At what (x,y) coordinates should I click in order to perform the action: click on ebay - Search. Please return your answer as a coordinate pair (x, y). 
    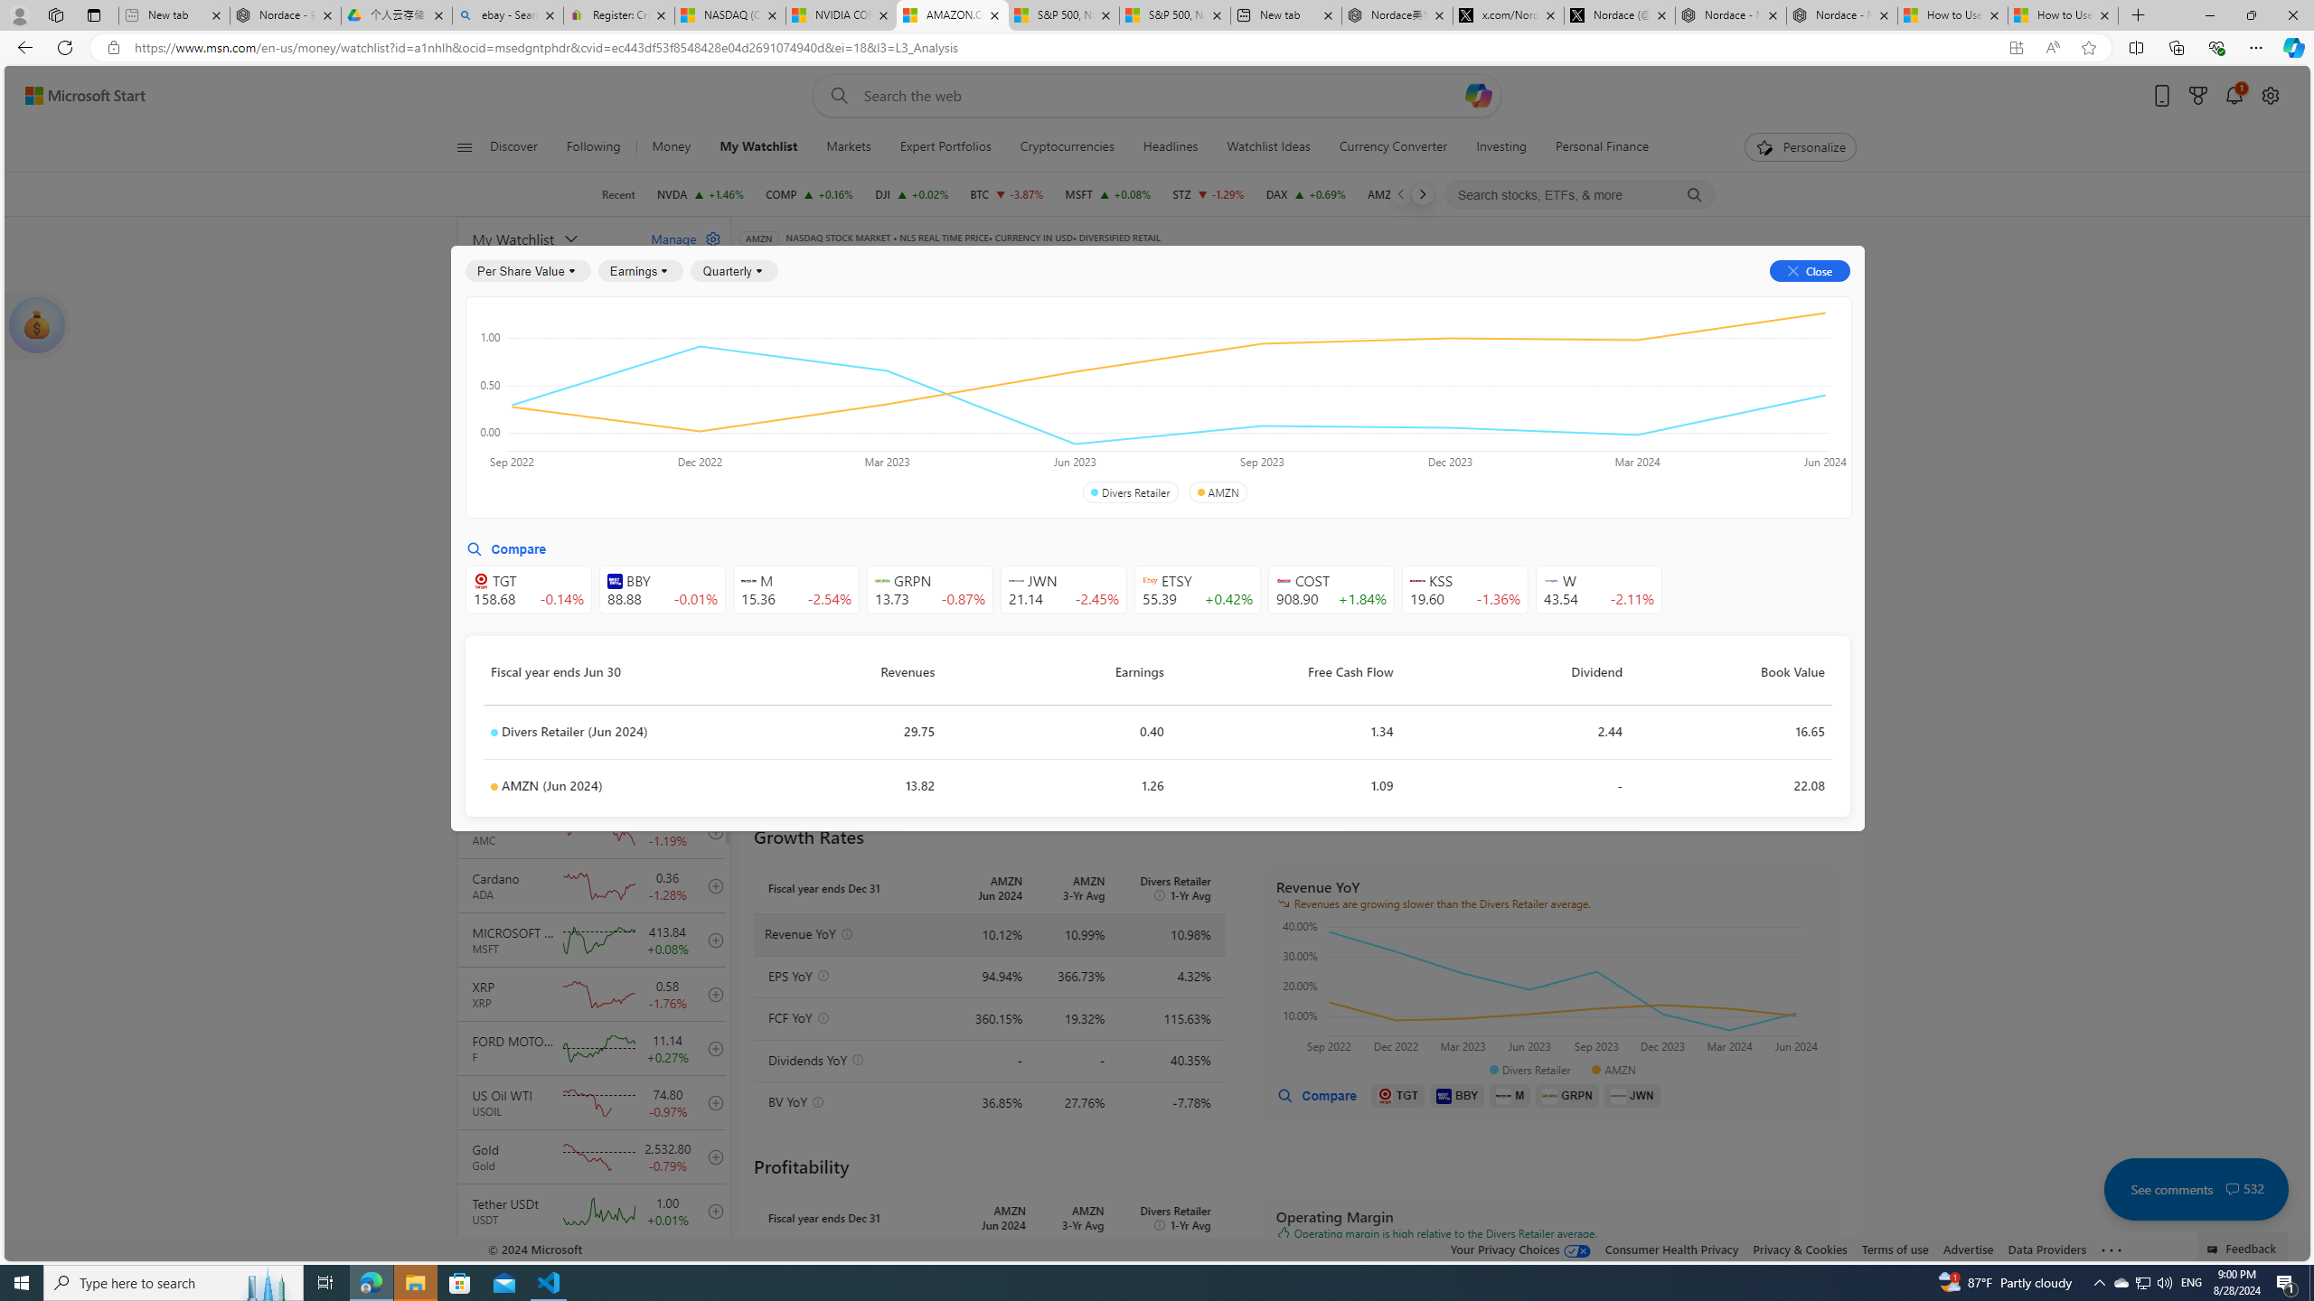
    Looking at the image, I should click on (508, 15).